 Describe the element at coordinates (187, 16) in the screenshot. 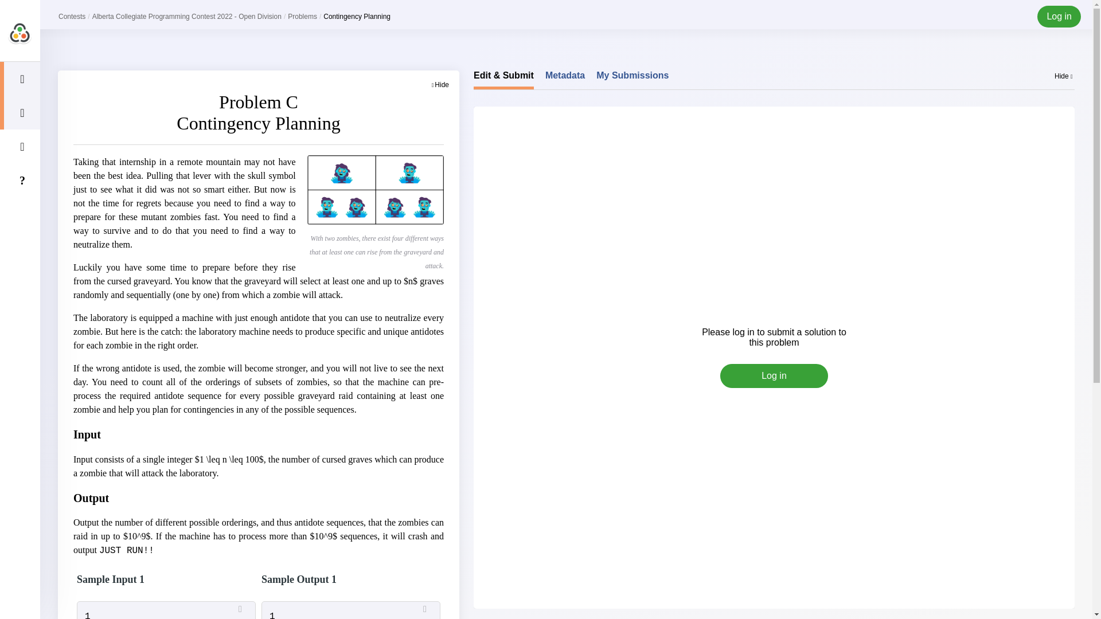

I see `Alberta Collegiate Programming Contest 2022 - Open Division` at that location.